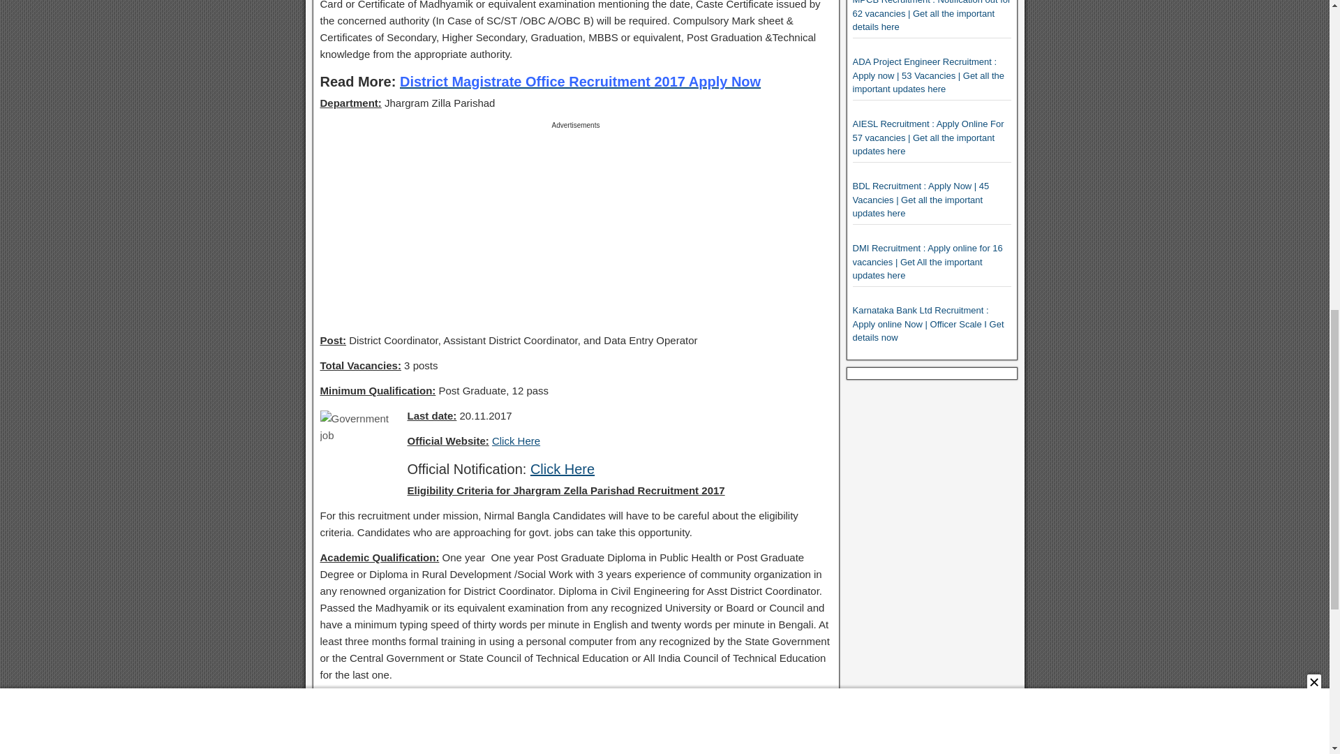  Describe the element at coordinates (515, 441) in the screenshot. I see `Click Here` at that location.